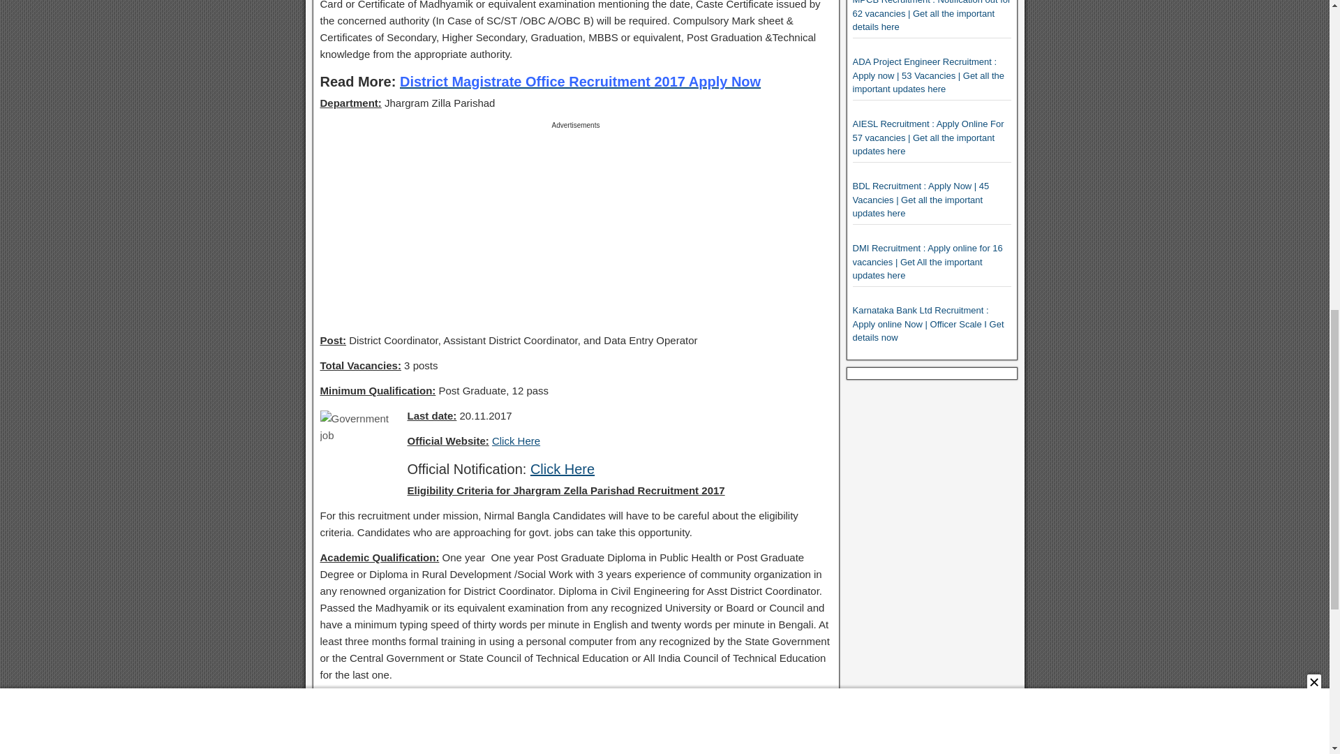  Describe the element at coordinates (515, 441) in the screenshot. I see `Click Here` at that location.